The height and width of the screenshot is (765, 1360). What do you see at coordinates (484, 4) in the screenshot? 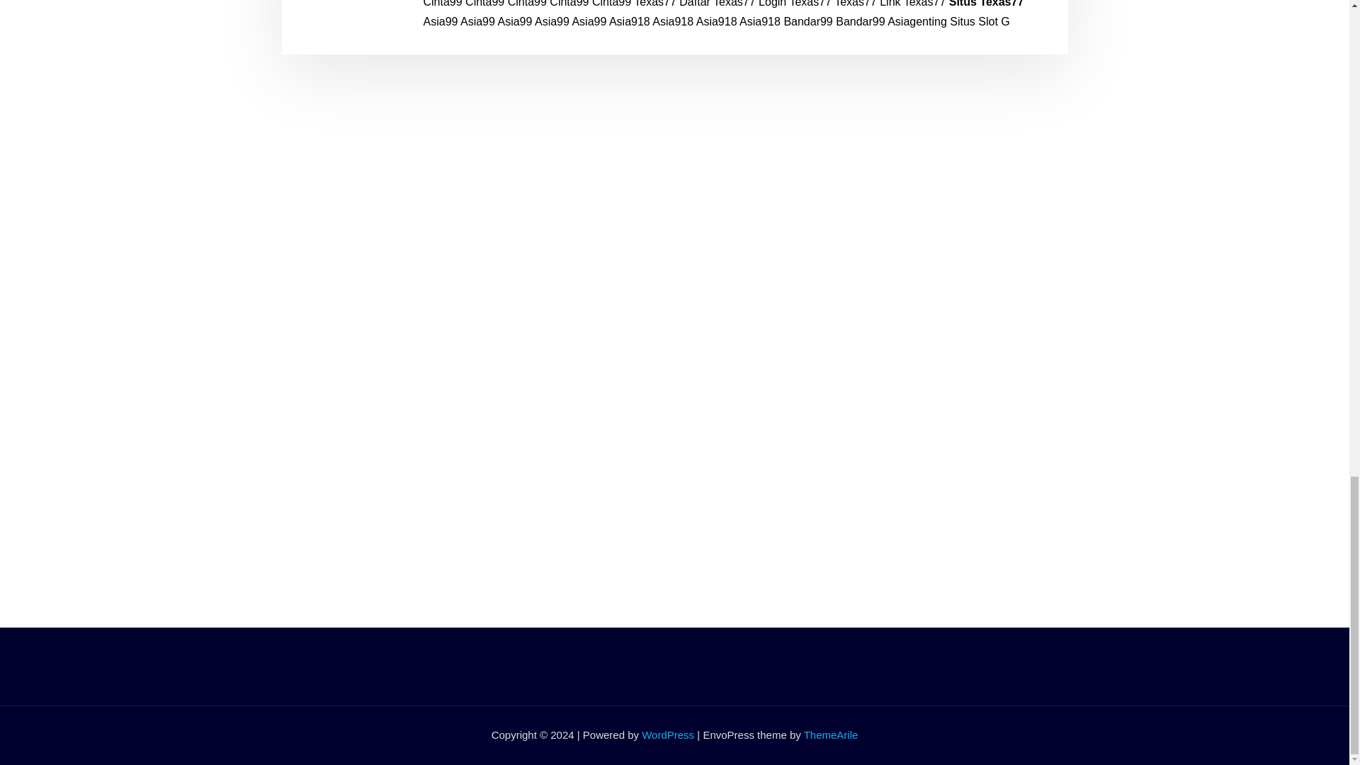
I see `Cinta99` at bounding box center [484, 4].